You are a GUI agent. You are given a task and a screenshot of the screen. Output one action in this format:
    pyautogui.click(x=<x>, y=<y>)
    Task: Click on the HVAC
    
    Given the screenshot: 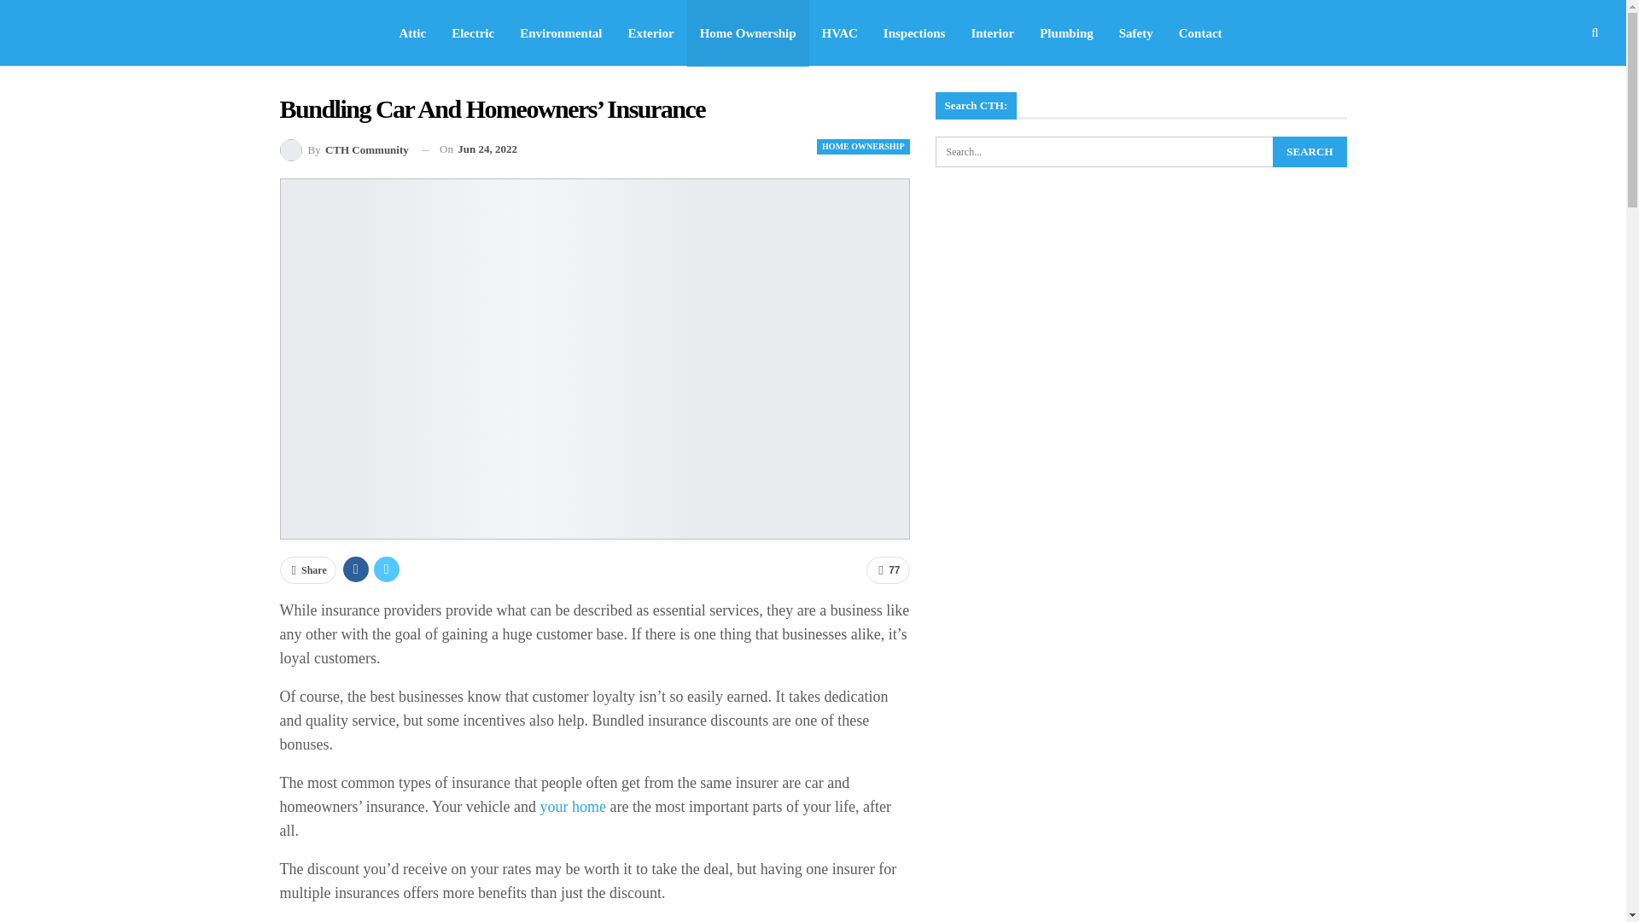 What is the action you would take?
    pyautogui.click(x=840, y=32)
    